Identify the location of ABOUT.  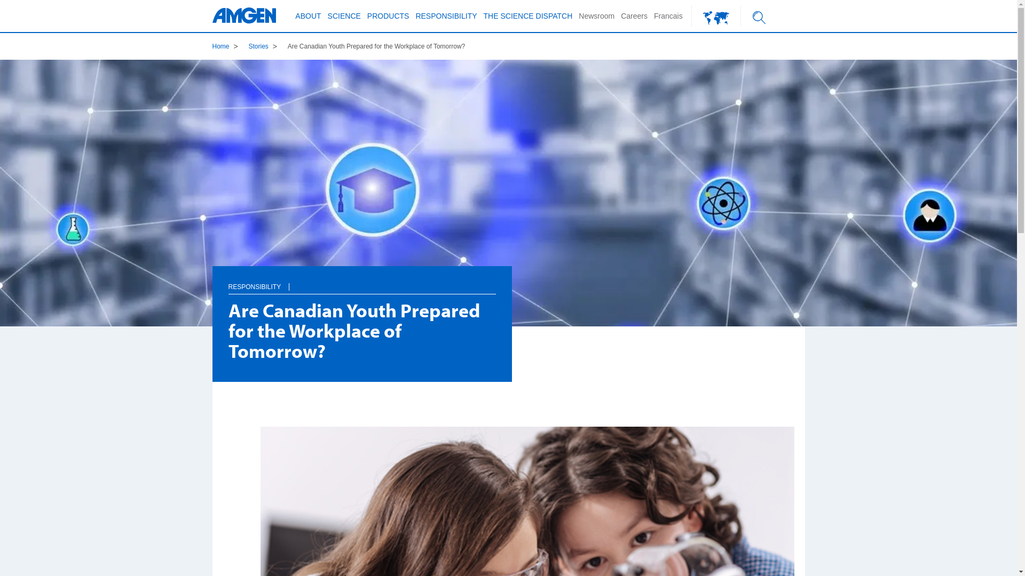
(308, 16).